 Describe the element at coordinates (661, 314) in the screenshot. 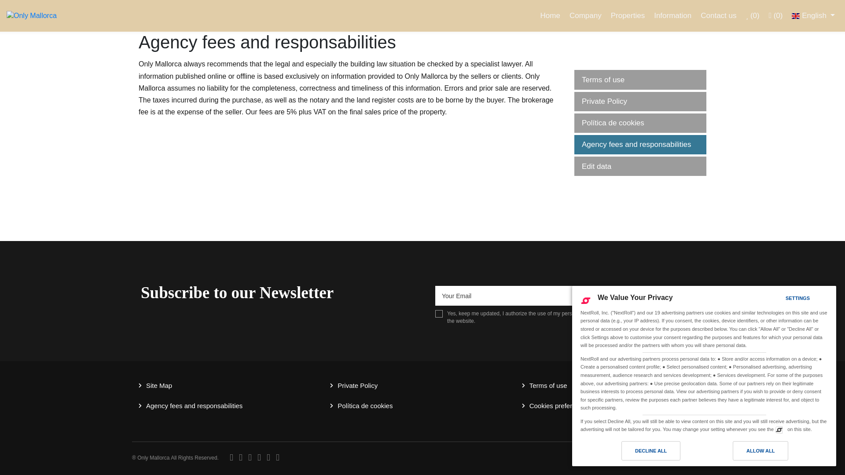

I see `Privacy Policy` at that location.